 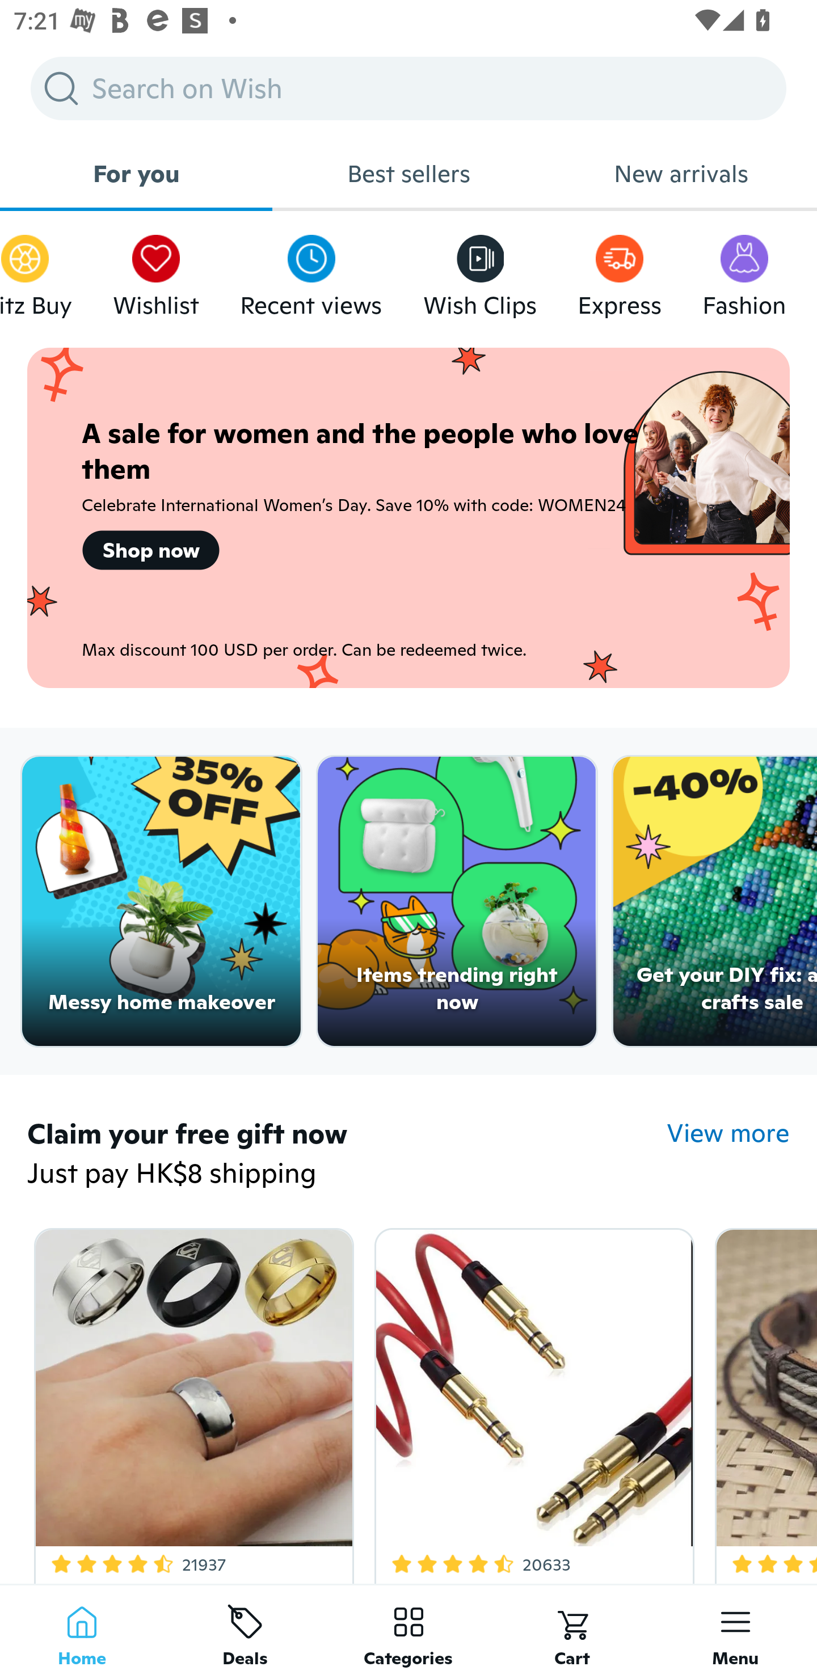 What do you see at coordinates (715, 901) in the screenshot?
I see `Get your DIY fix: arts & crafts sale` at bounding box center [715, 901].